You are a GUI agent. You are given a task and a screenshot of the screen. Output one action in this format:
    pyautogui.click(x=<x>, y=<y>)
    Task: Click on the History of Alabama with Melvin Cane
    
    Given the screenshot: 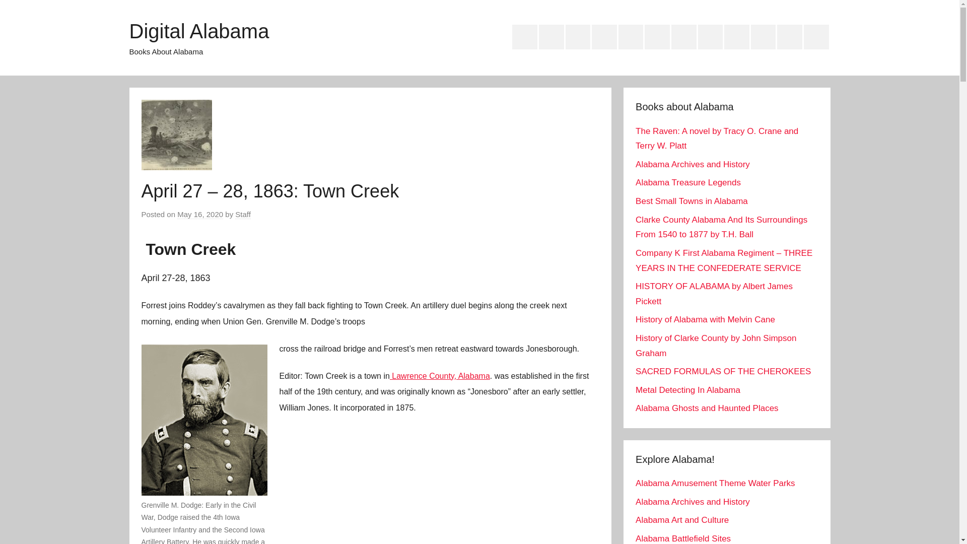 What is the action you would take?
    pyautogui.click(x=711, y=37)
    